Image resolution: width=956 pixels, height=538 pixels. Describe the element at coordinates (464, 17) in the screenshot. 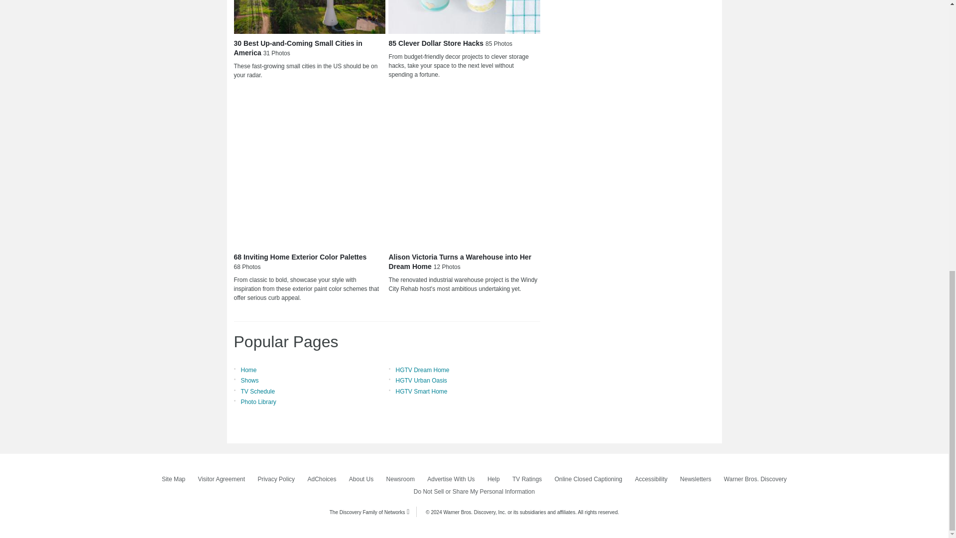

I see `85 Clever Dollar Store Hacks` at that location.